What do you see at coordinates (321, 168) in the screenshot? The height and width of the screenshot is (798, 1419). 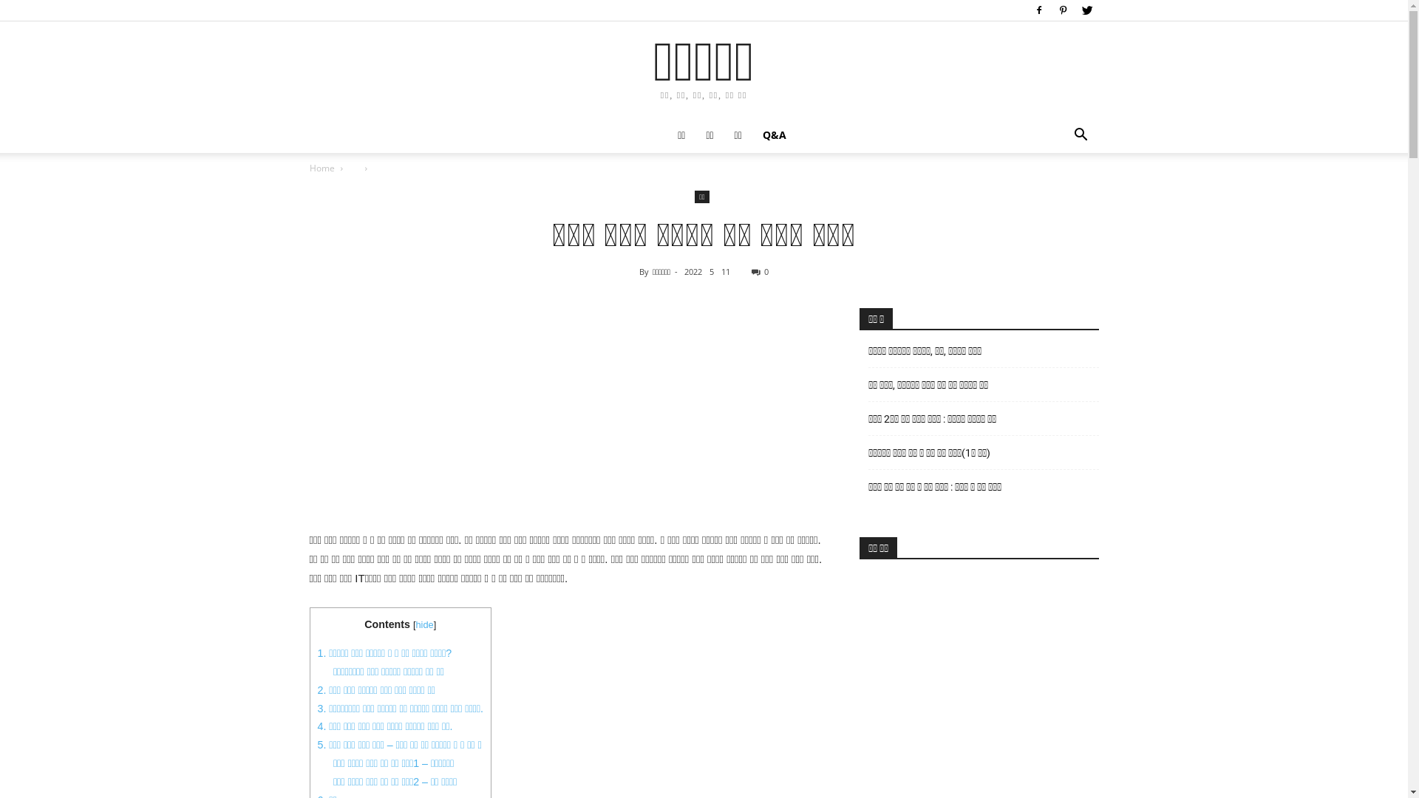 I see `Home` at bounding box center [321, 168].